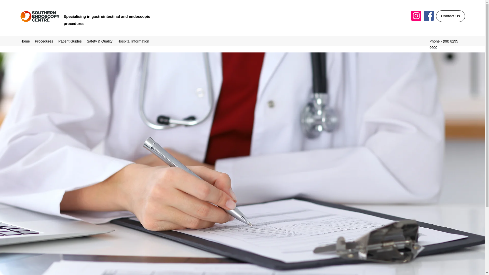 Image resolution: width=489 pixels, height=275 pixels. Describe the element at coordinates (70, 41) in the screenshot. I see `Patient Guides` at that location.